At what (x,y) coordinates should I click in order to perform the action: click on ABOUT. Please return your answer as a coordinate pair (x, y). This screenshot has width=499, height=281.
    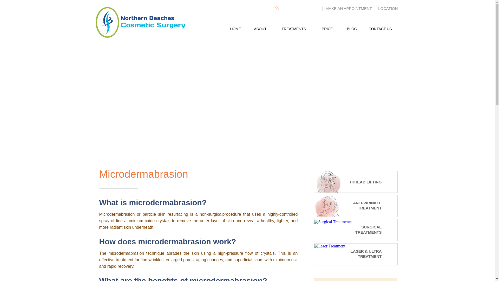
    Looking at the image, I should click on (260, 29).